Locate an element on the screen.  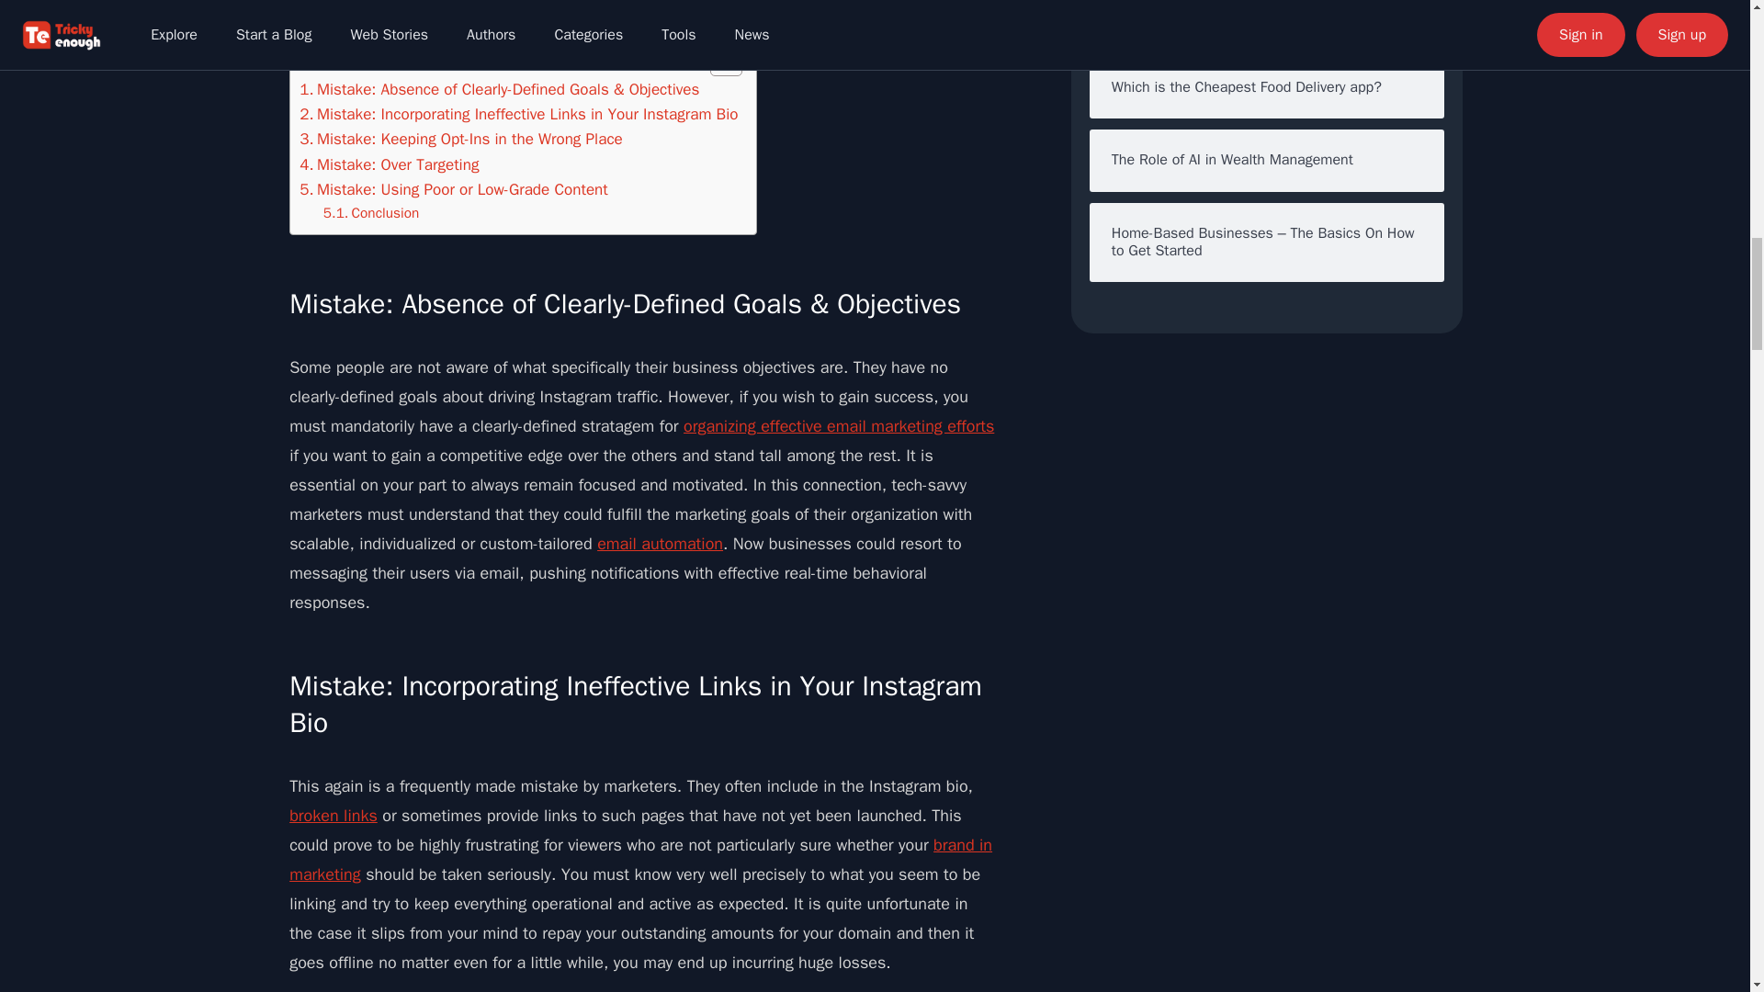
email automation is located at coordinates (660, 544).